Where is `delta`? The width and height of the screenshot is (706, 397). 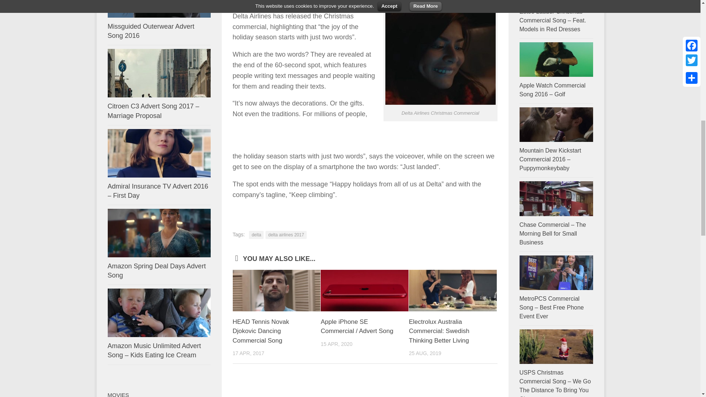
delta is located at coordinates (256, 235).